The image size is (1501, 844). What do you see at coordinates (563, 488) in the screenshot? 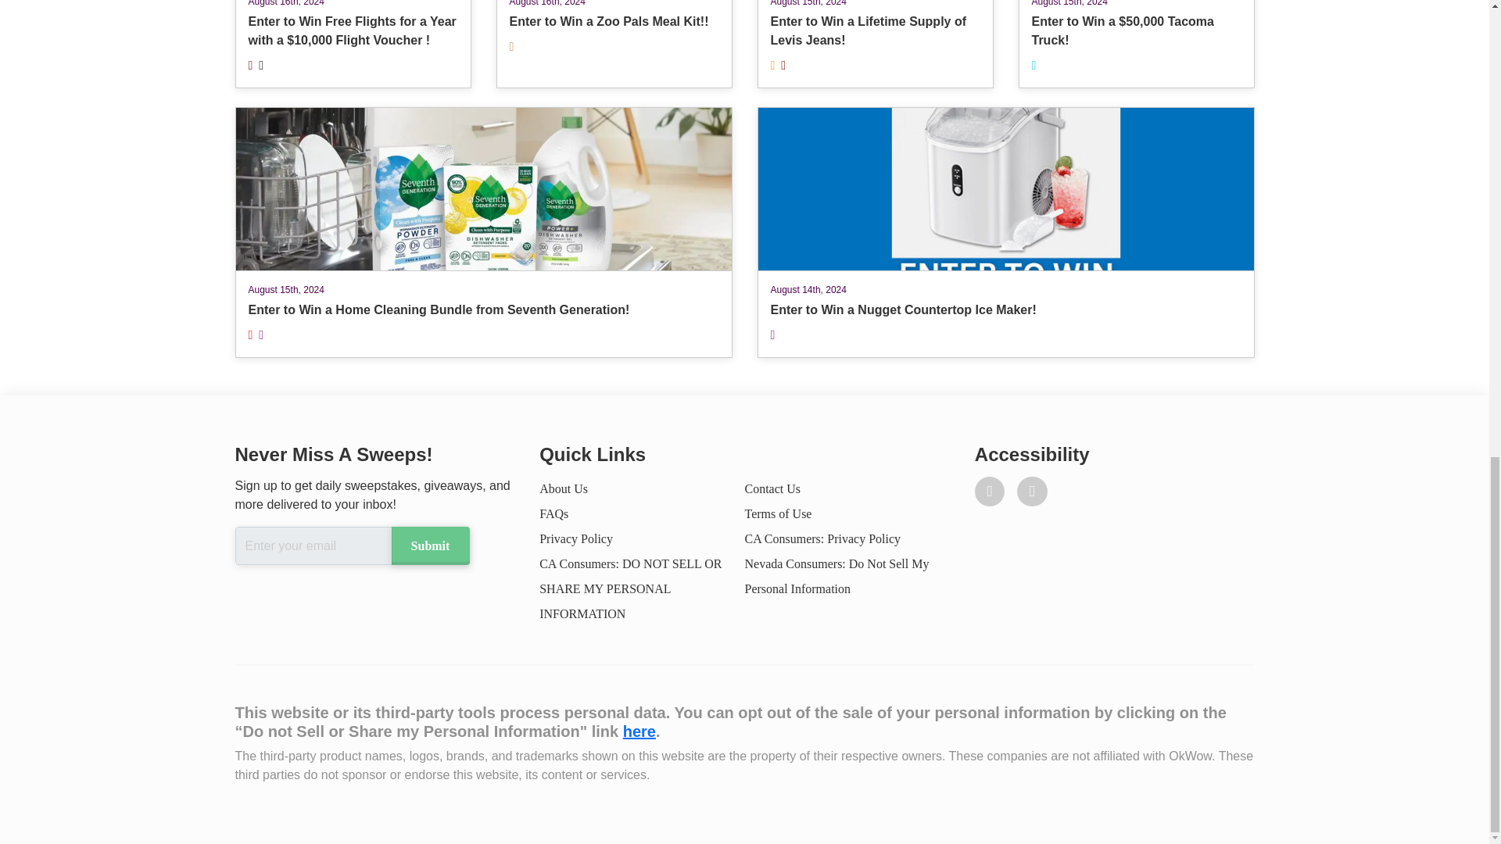
I see `About Us` at bounding box center [563, 488].